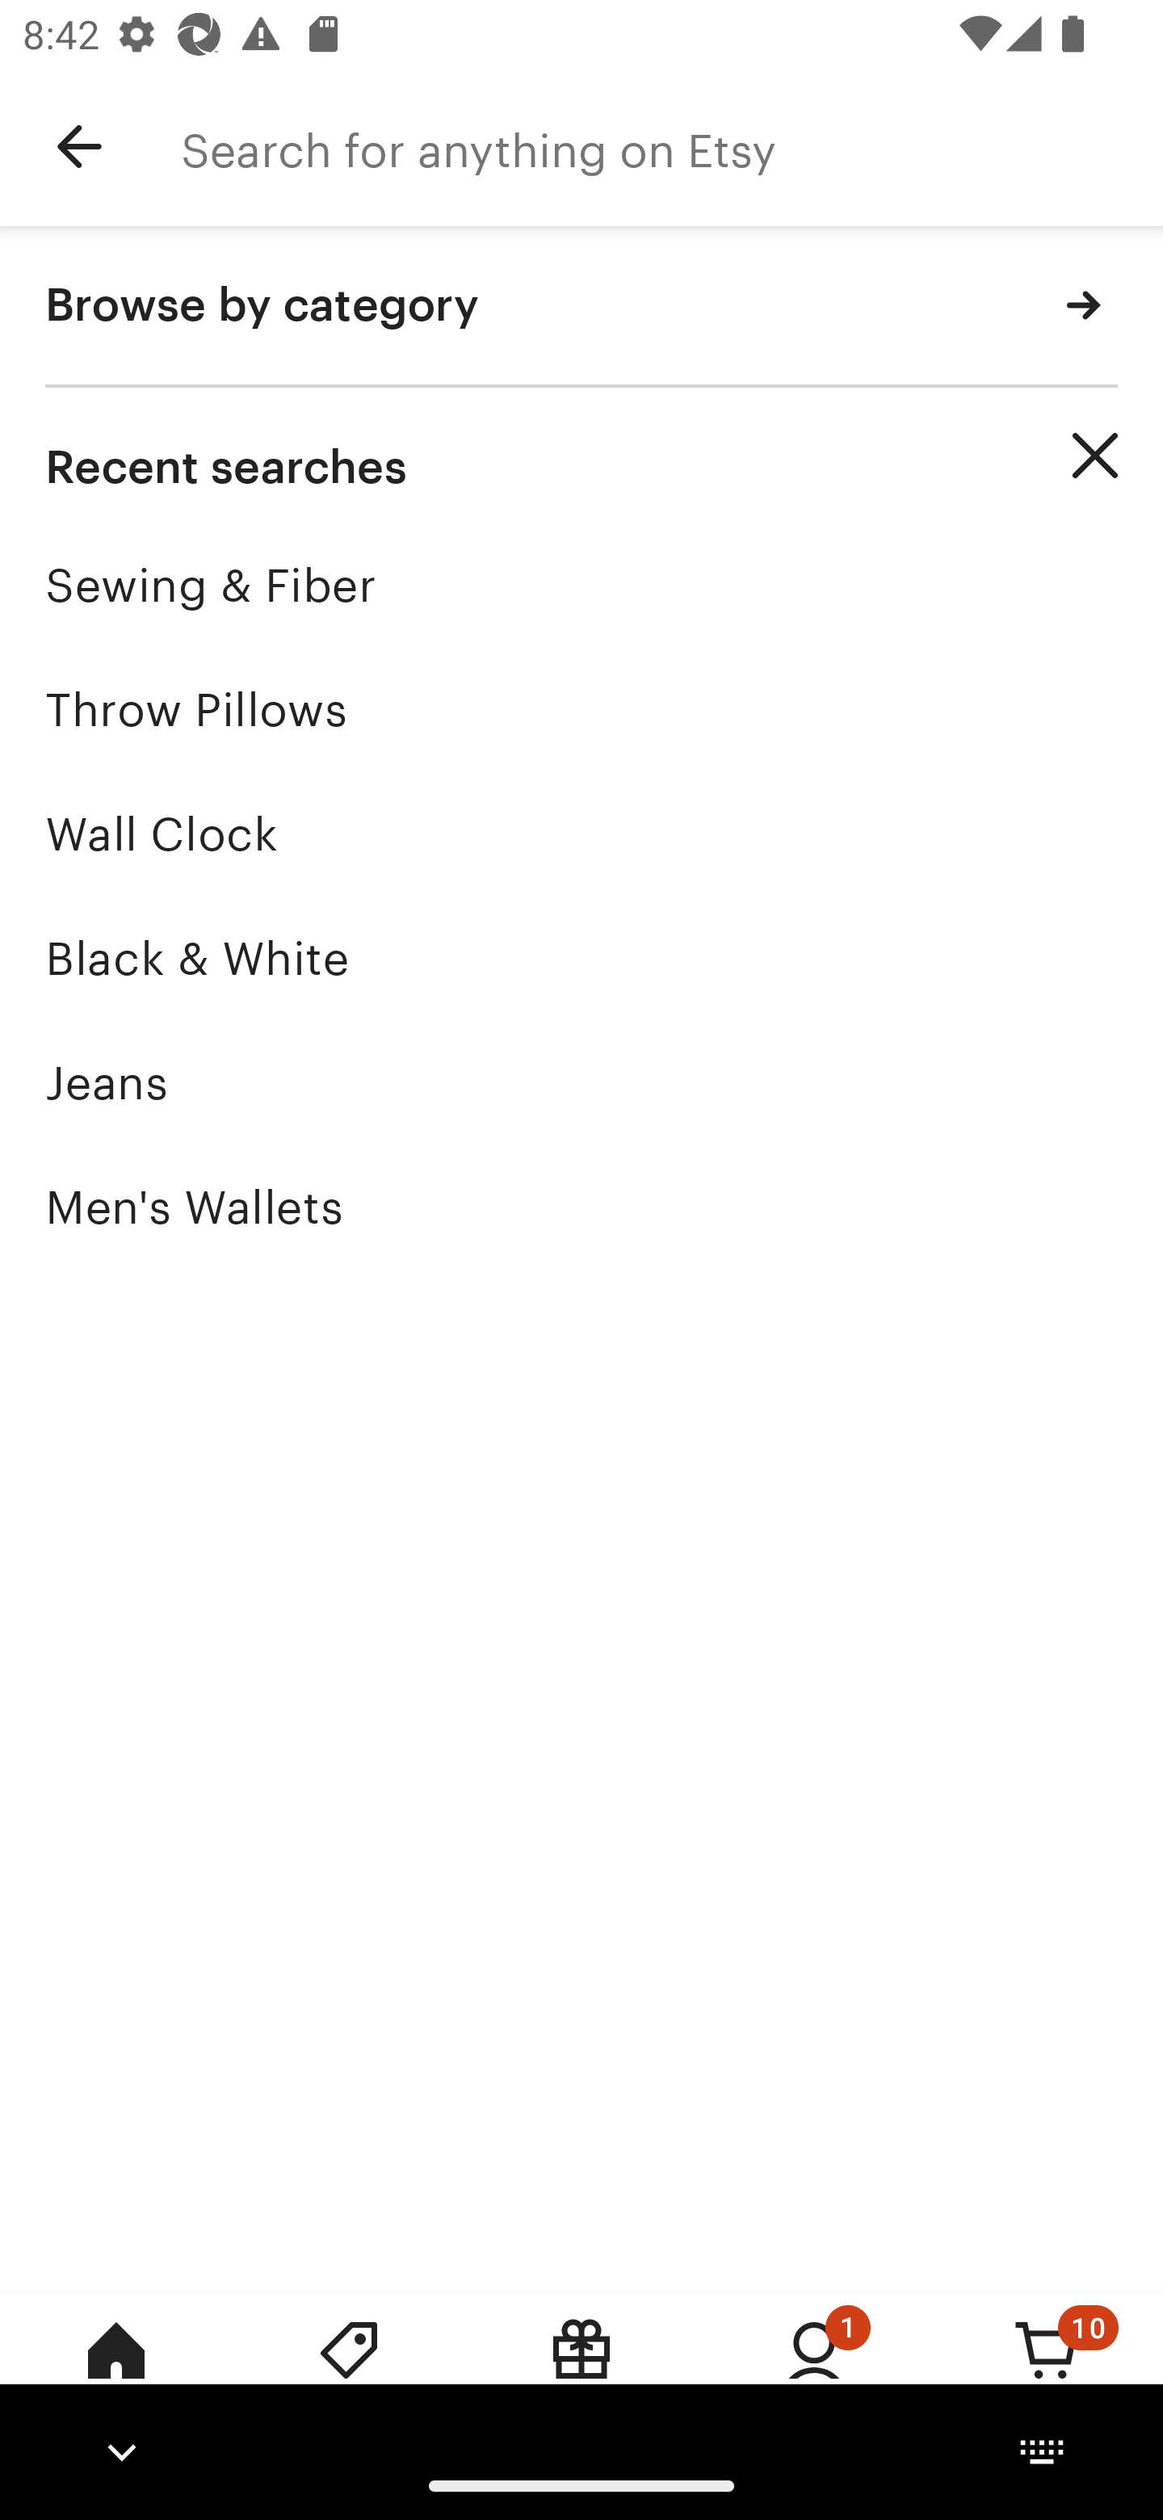  I want to click on Browse by category, so click(581, 307).